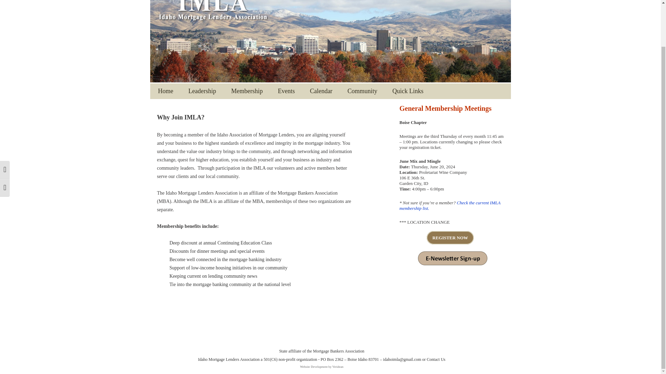  I want to click on Website Development by Veridean, so click(322, 366).